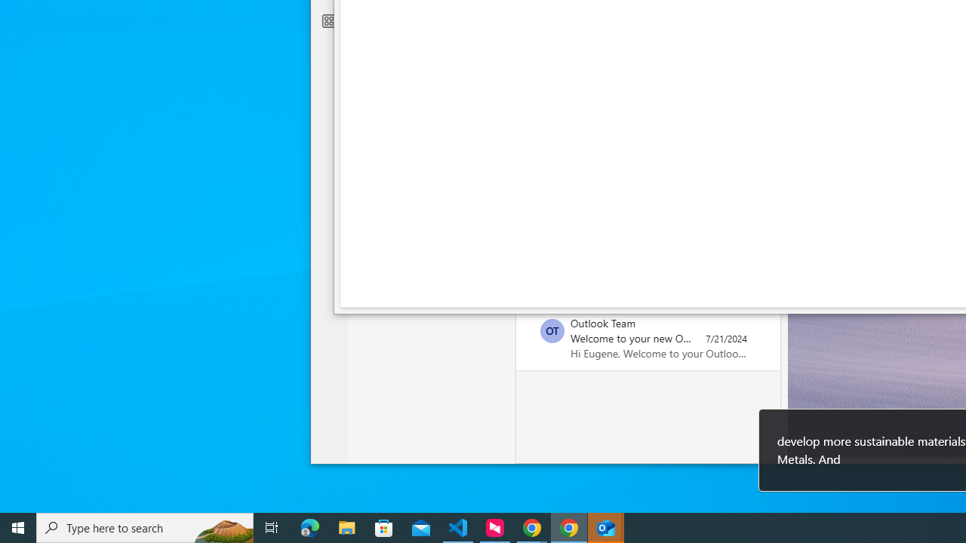  Describe the element at coordinates (18, 528) in the screenshot. I see `Start` at that location.